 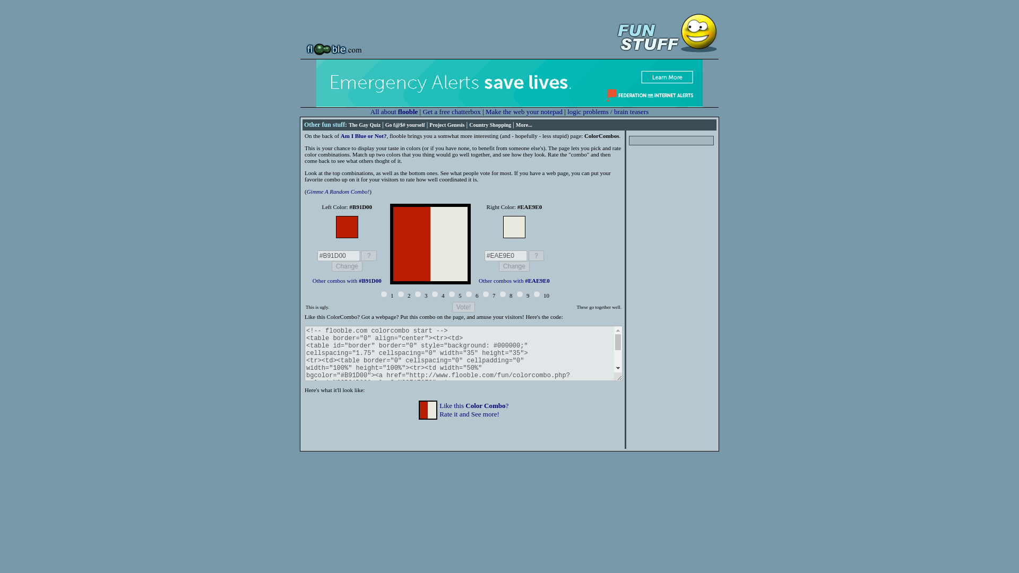 I want to click on Change, so click(x=347, y=266).